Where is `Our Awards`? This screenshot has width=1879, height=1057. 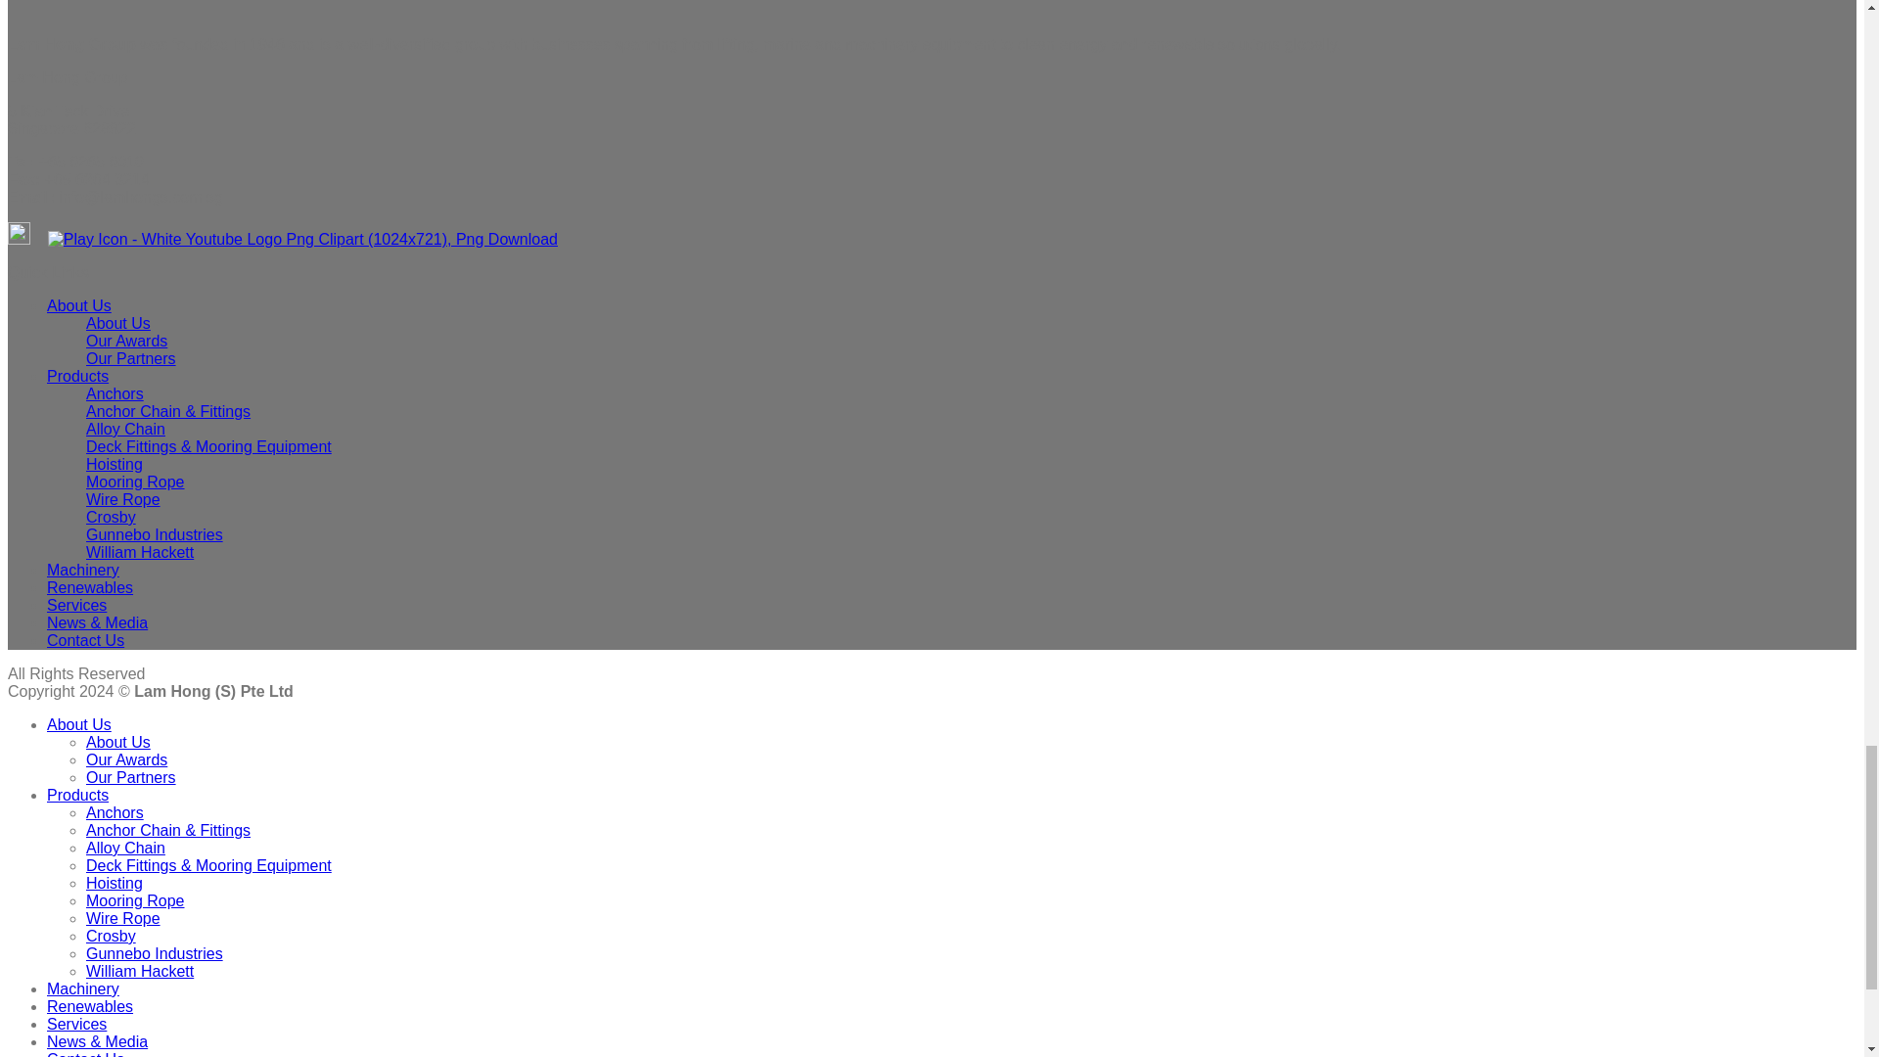 Our Awards is located at coordinates (126, 341).